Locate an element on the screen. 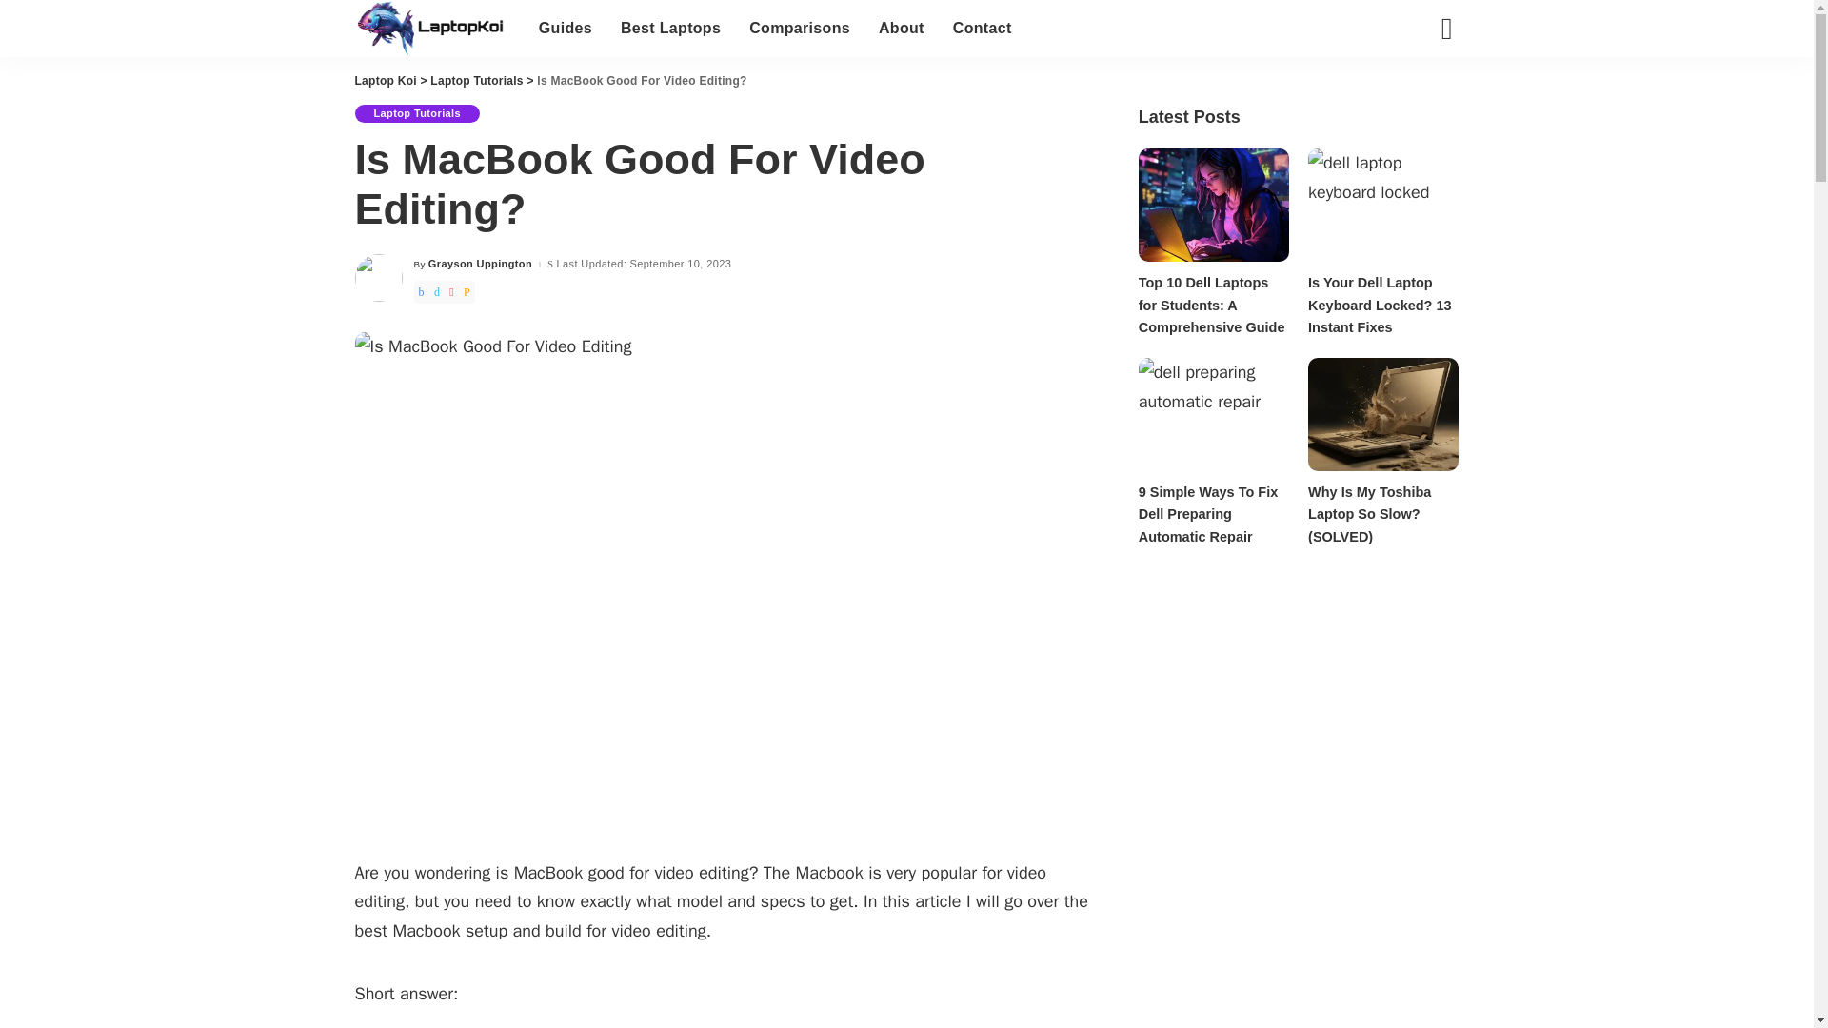 The width and height of the screenshot is (1828, 1028). Twitter is located at coordinates (436, 291).